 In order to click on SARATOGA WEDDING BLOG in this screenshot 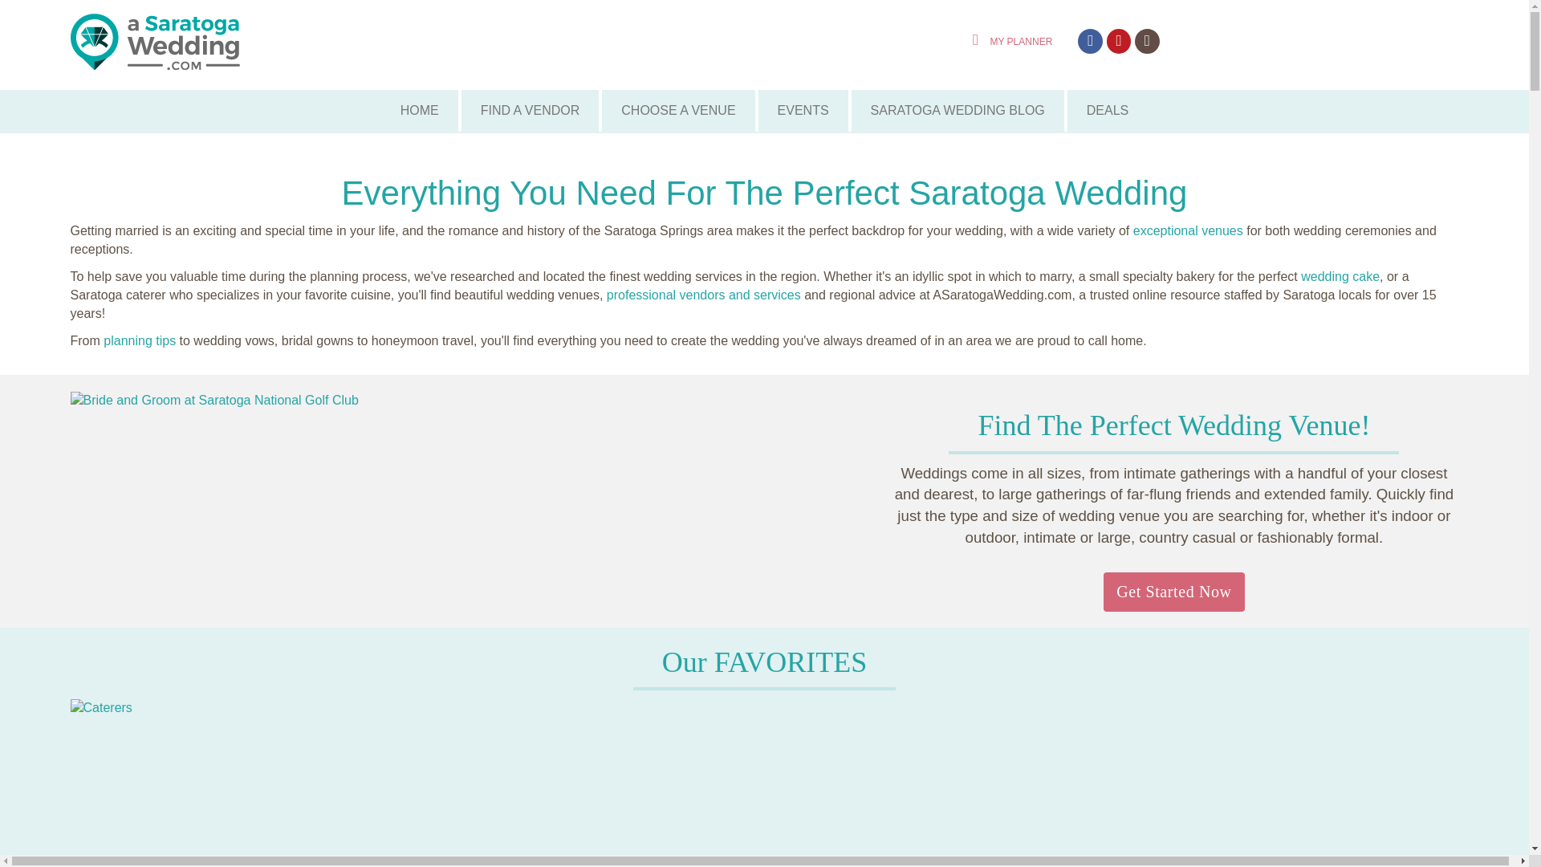, I will do `click(958, 111)`.